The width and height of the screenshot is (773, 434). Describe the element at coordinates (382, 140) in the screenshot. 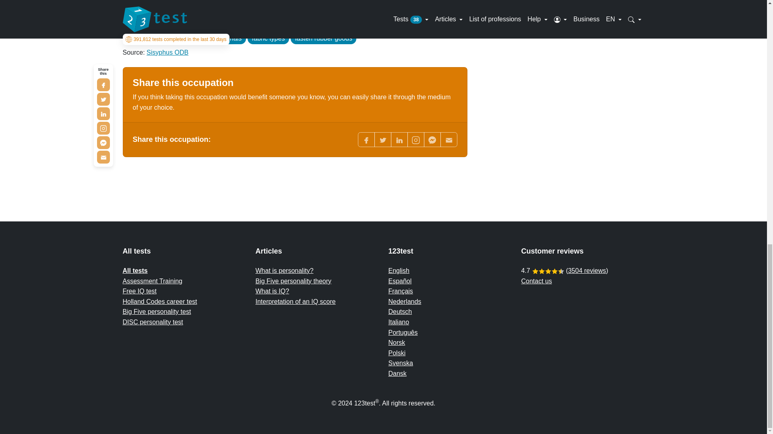

I see ` Twitter` at that location.